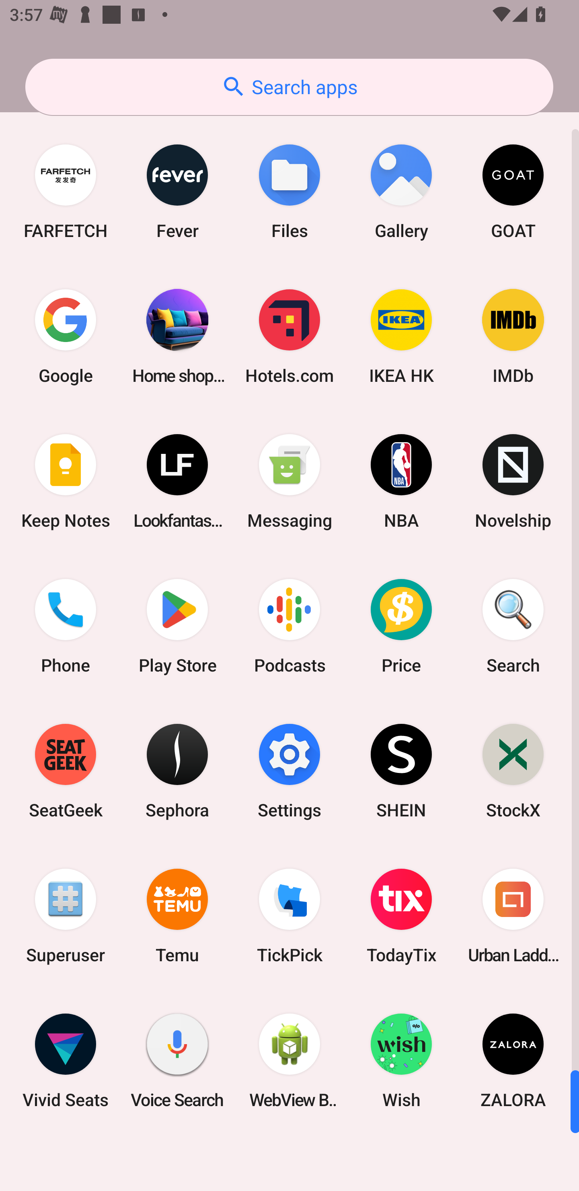 The height and width of the screenshot is (1191, 579). Describe the element at coordinates (66, 916) in the screenshot. I see `Superuser` at that location.